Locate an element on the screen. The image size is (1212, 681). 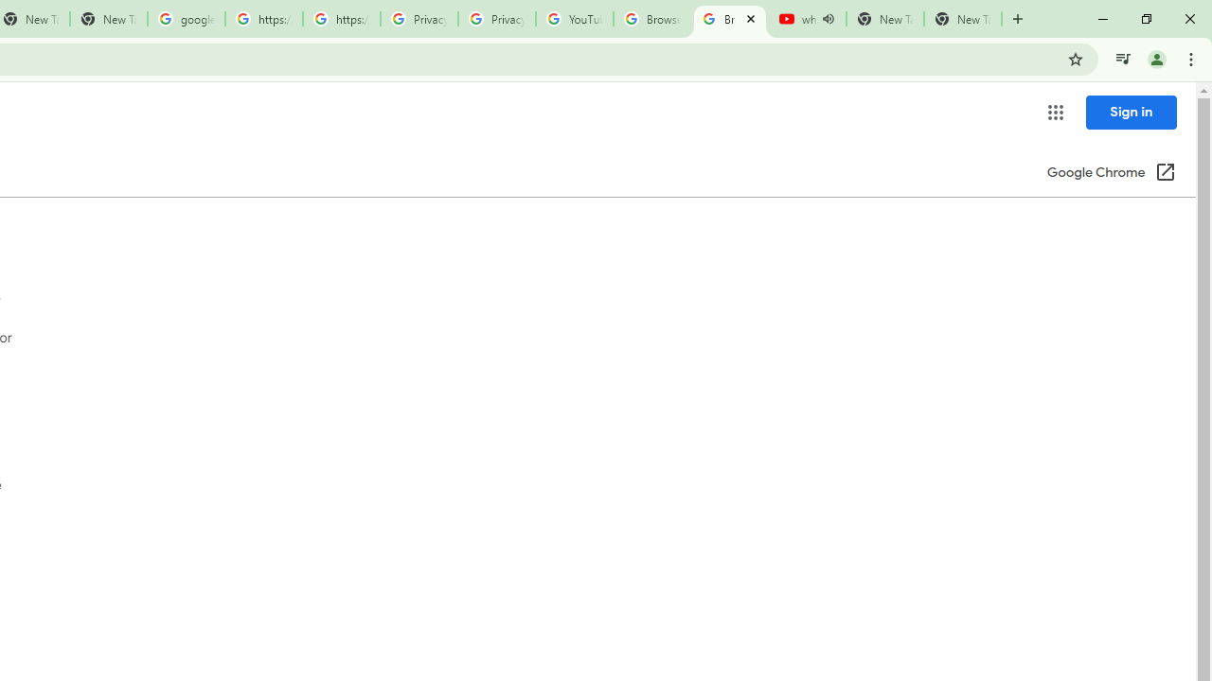
https://scholar.google.com/ is located at coordinates (341, 19).